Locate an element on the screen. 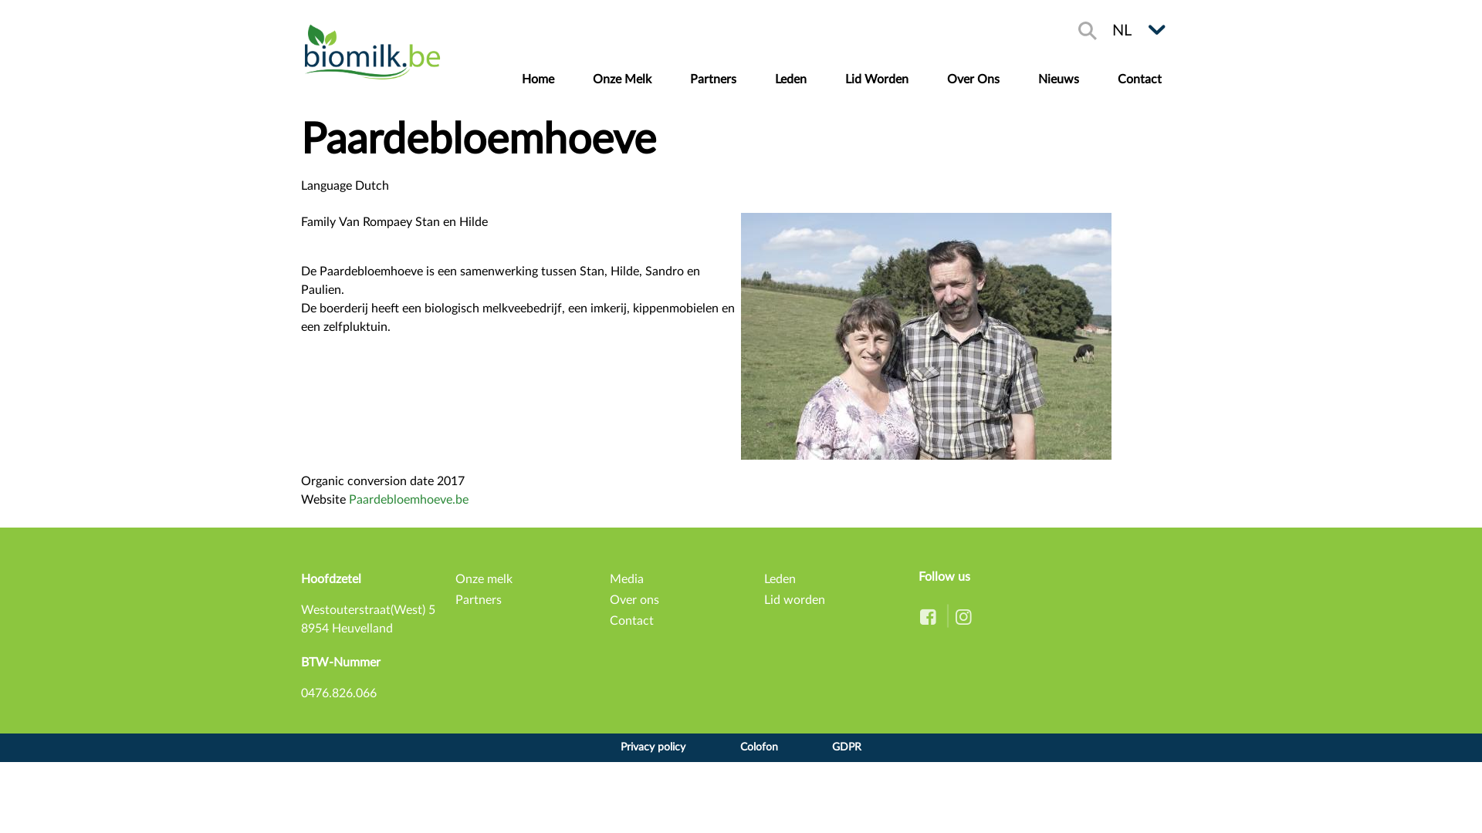 Image resolution: width=1482 pixels, height=833 pixels. Partners is located at coordinates (479, 600).